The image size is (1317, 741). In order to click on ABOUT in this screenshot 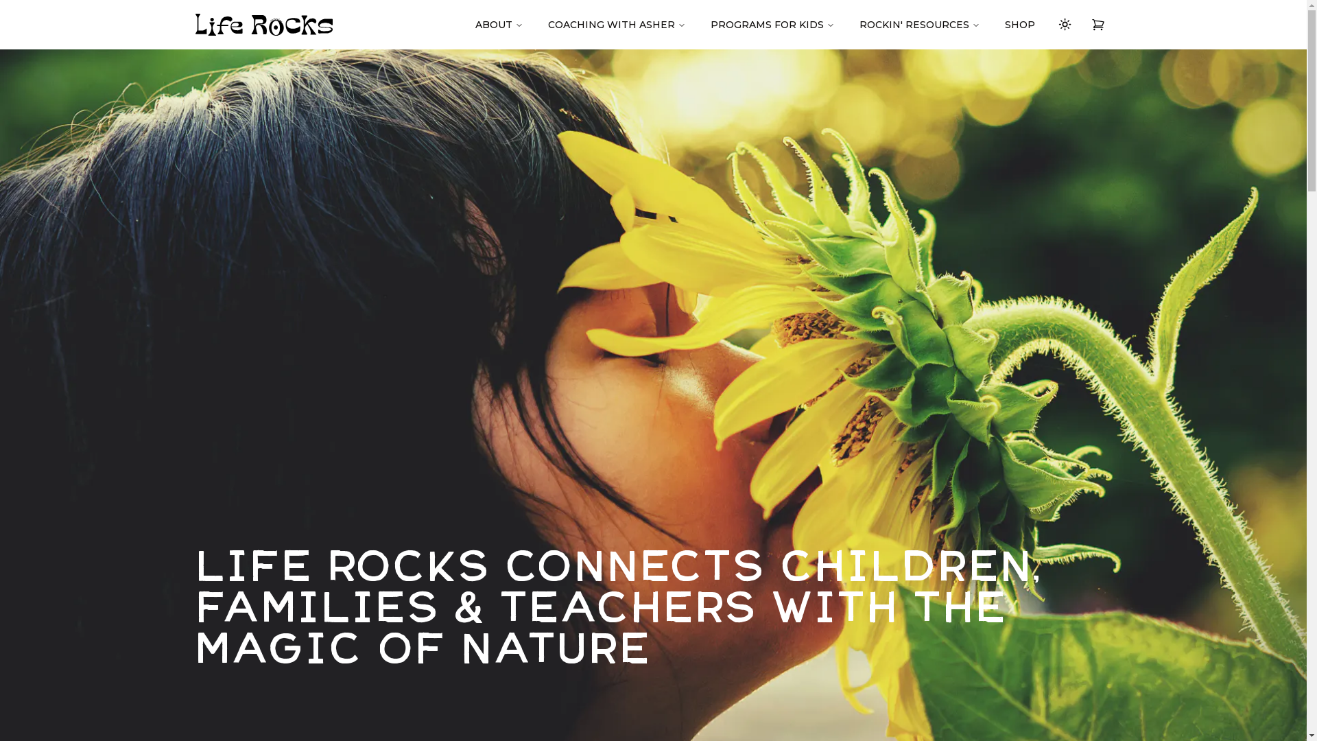, I will do `click(499, 25)`.